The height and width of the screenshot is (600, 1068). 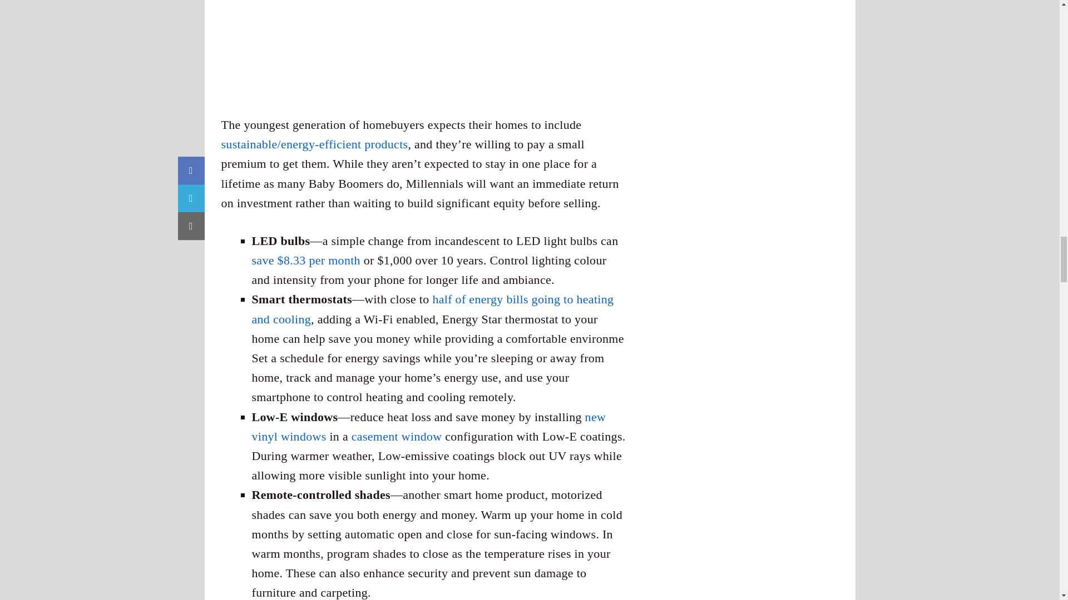 I want to click on new vinyl windows, so click(x=428, y=427).